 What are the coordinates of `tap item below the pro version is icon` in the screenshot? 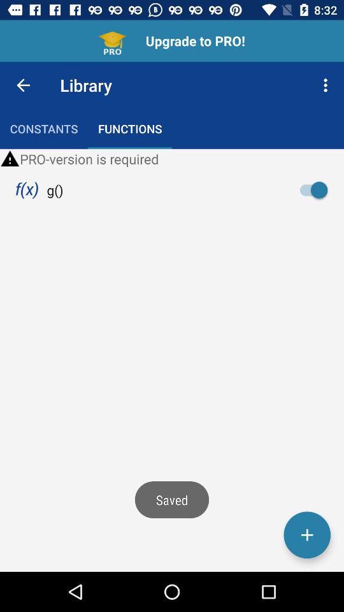 It's located at (55, 190).